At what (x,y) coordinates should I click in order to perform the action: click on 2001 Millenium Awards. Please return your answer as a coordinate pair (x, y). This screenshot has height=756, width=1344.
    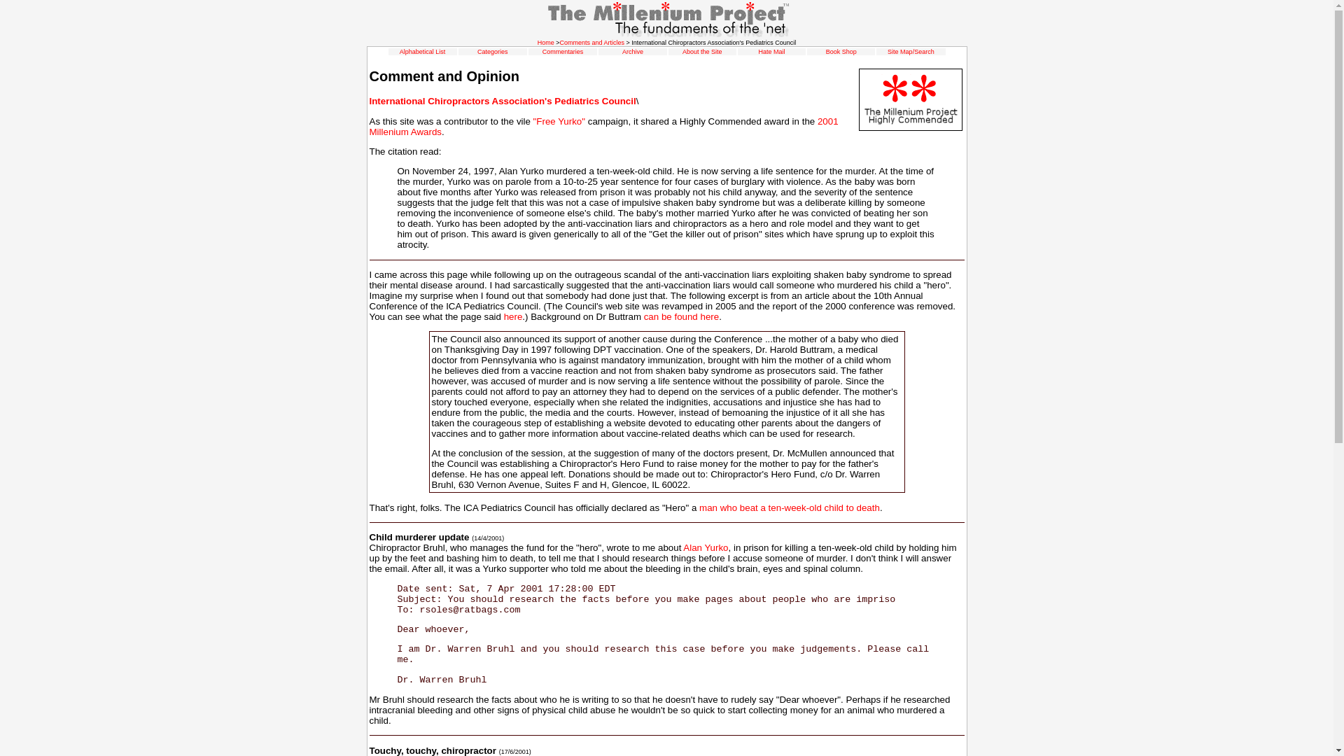
    Looking at the image, I should click on (604, 126).